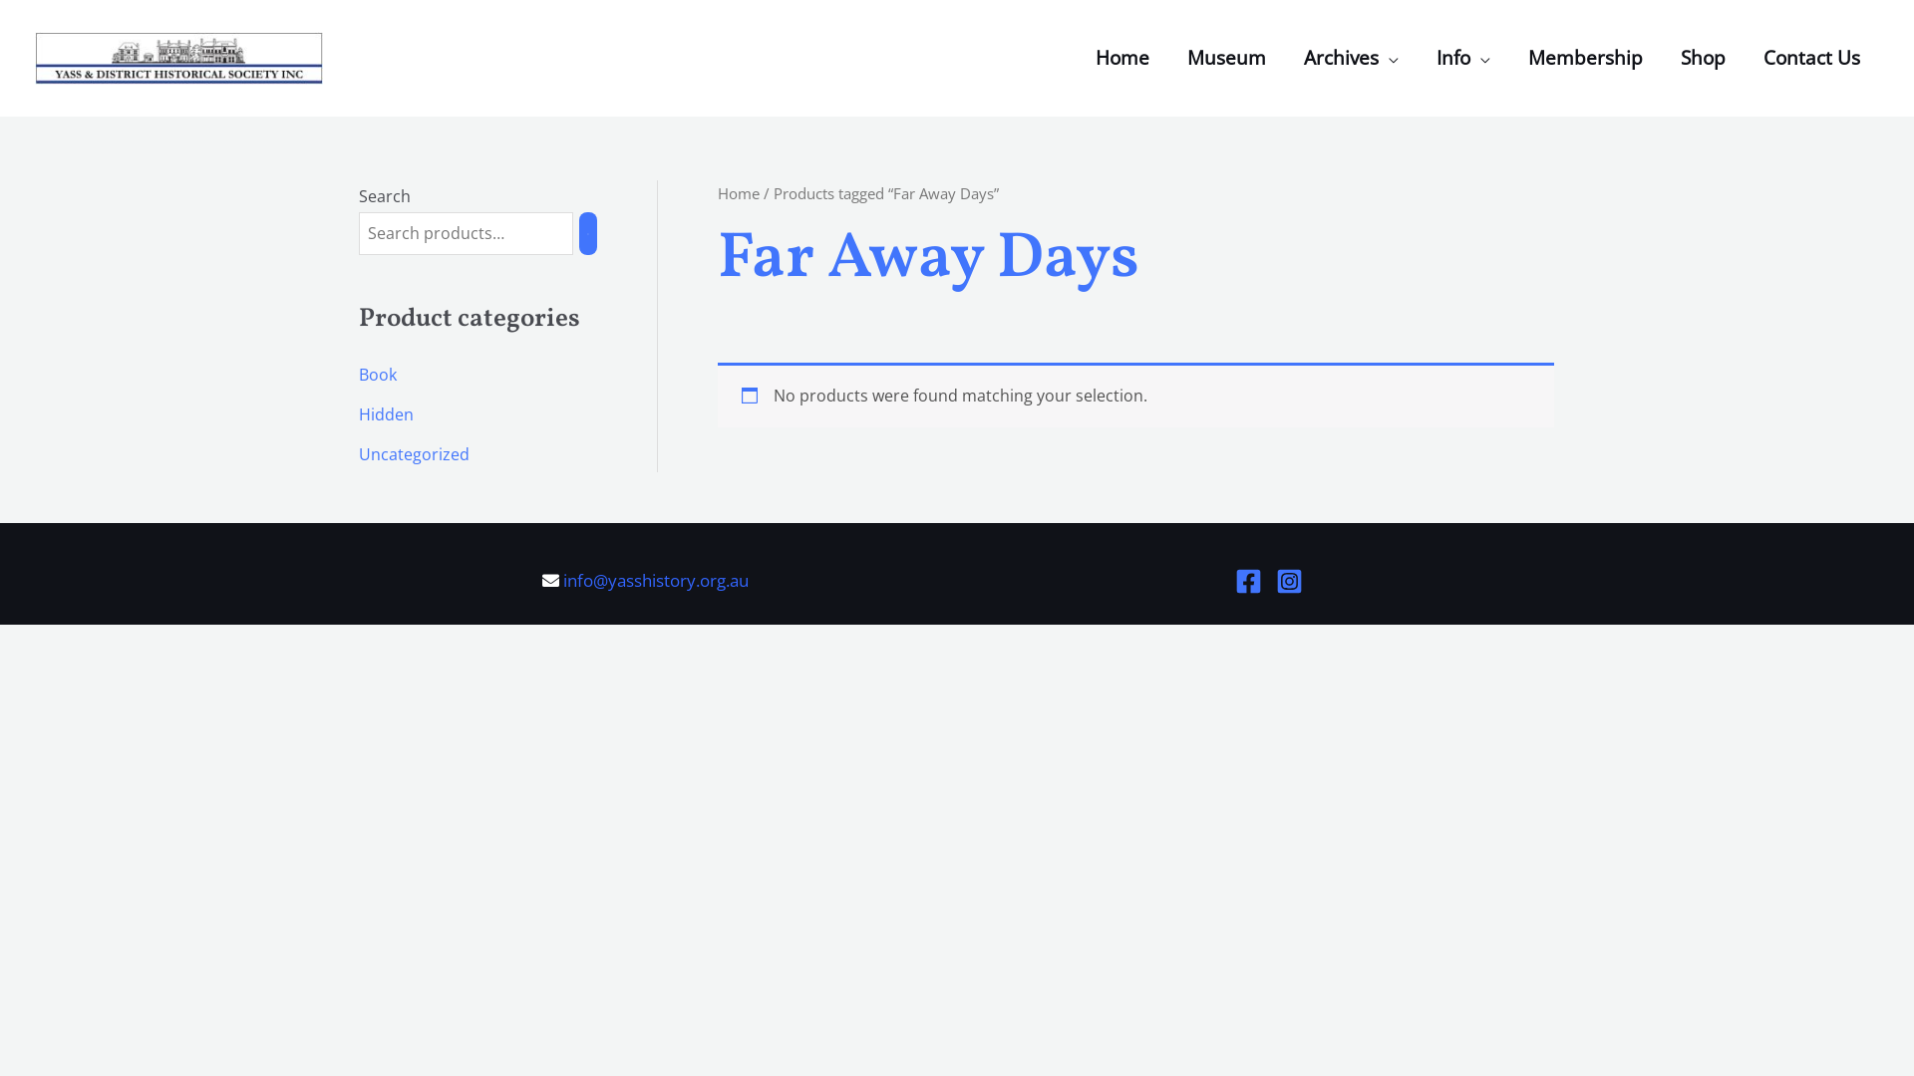 The width and height of the screenshot is (1914, 1076). I want to click on Museum, so click(1226, 58).